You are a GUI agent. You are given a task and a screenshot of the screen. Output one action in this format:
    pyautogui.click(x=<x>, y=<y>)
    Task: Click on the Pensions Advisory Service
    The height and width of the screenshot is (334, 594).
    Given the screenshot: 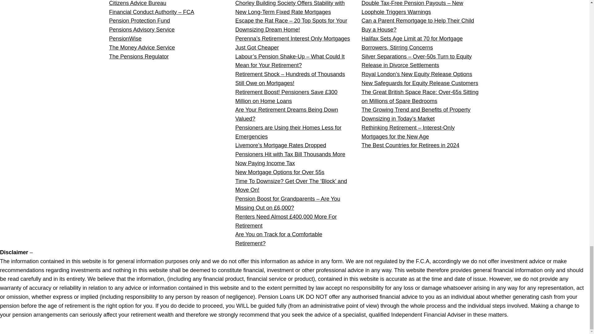 What is the action you would take?
    pyautogui.click(x=142, y=30)
    